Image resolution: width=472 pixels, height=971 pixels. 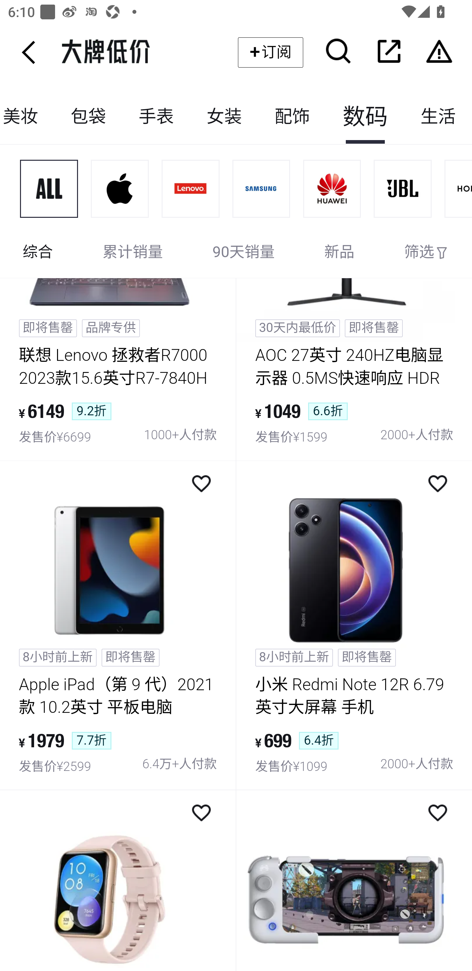 What do you see at coordinates (262, 189) in the screenshot?
I see `img` at bounding box center [262, 189].